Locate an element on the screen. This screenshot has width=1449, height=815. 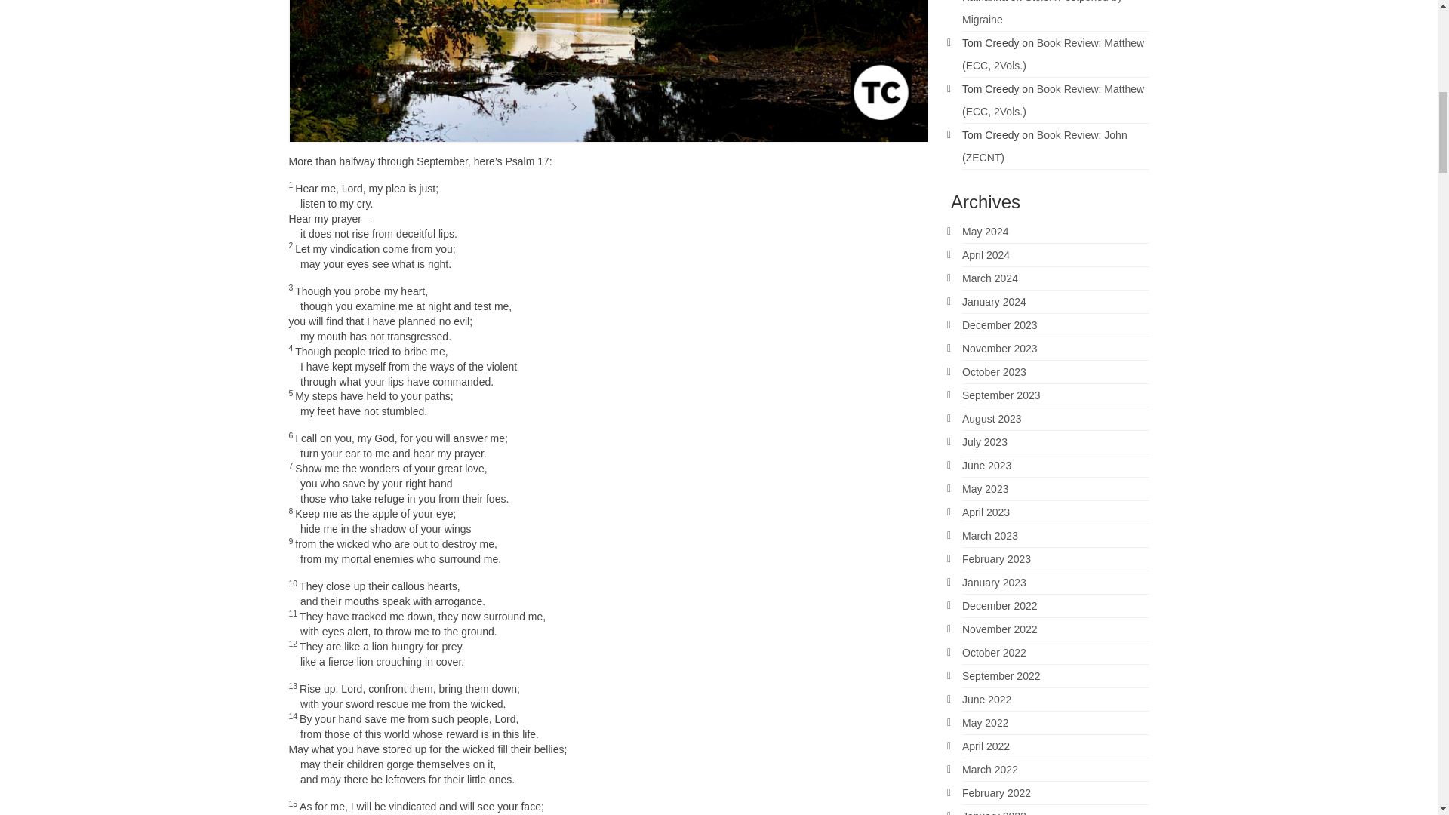
May 2024 is located at coordinates (985, 232).